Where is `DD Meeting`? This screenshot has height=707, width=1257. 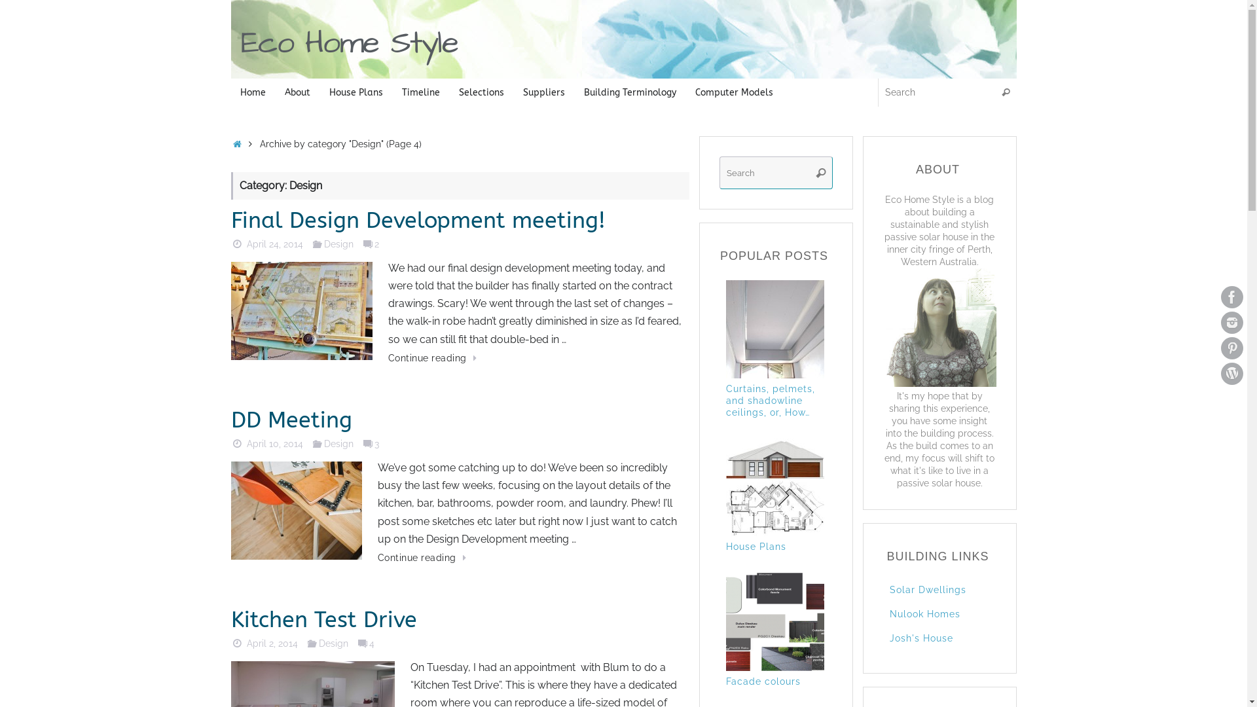
DD Meeting is located at coordinates (291, 420).